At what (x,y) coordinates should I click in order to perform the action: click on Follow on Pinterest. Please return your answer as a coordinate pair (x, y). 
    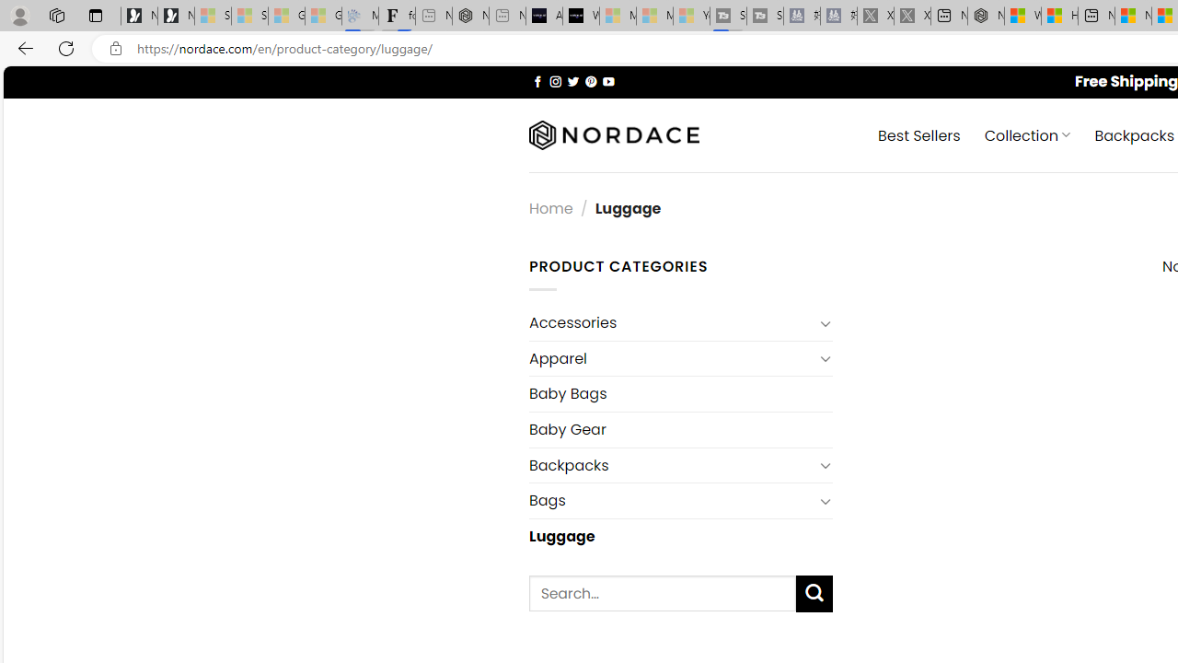
    Looking at the image, I should click on (591, 81).